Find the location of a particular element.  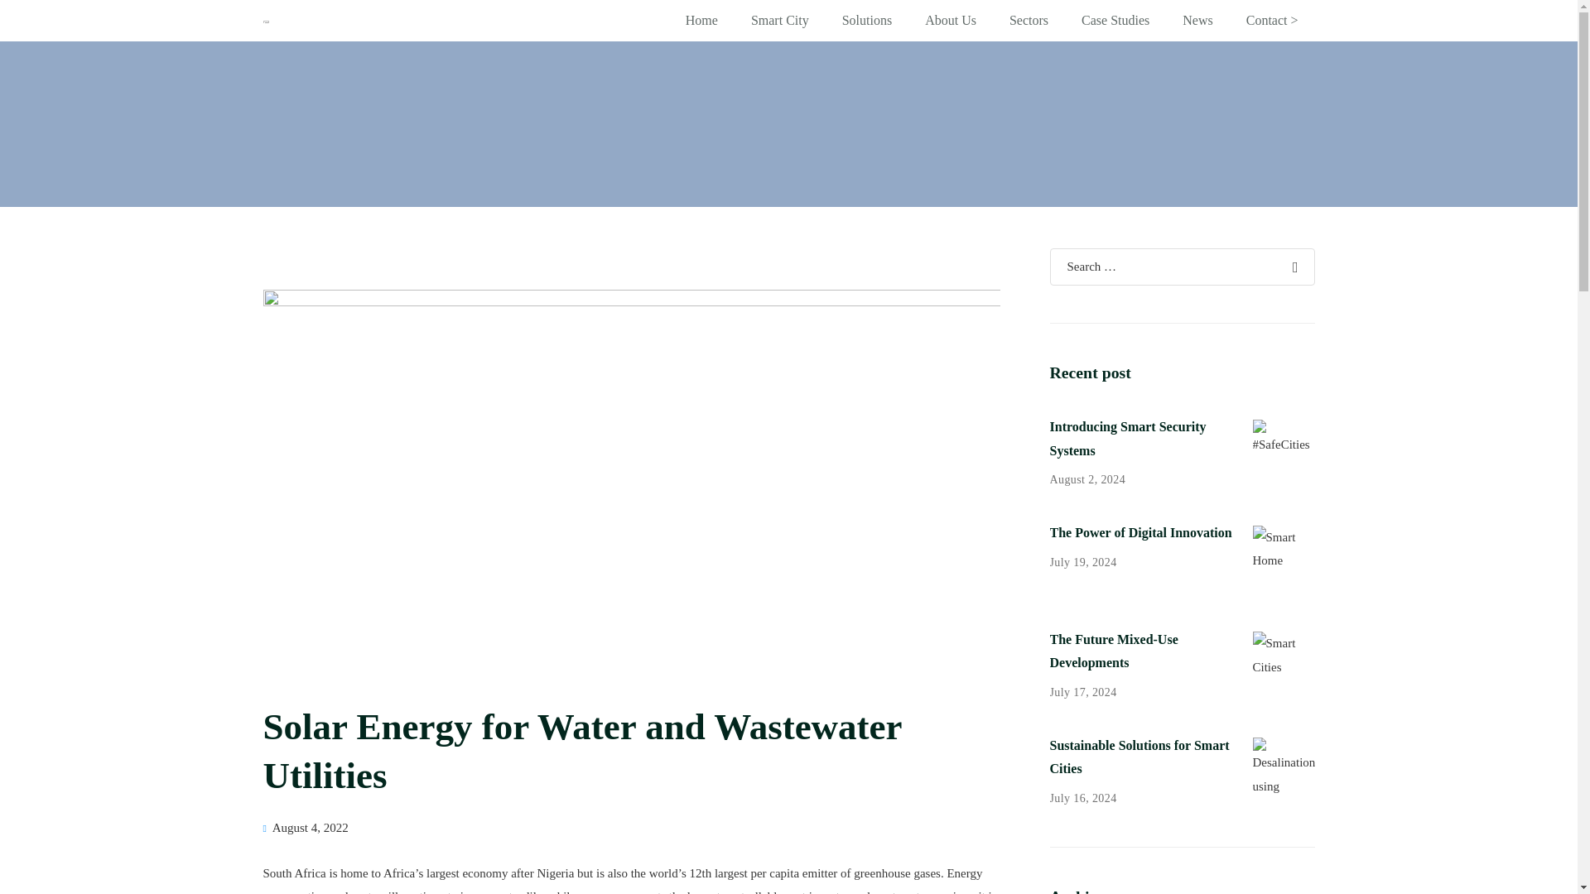

Smart City is located at coordinates (780, 20).